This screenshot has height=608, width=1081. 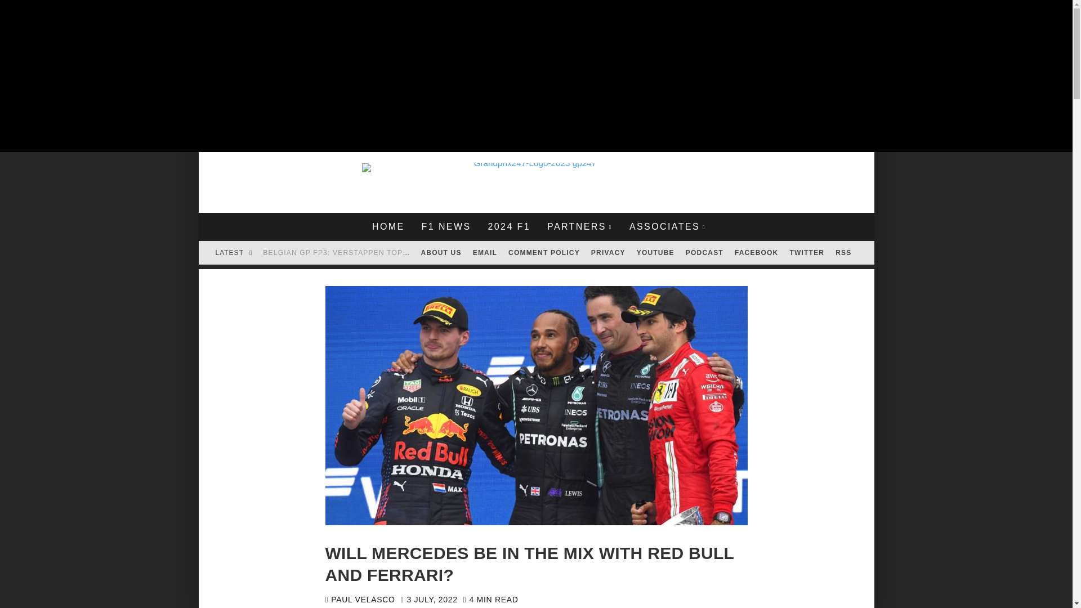 What do you see at coordinates (668, 226) in the screenshot?
I see `ASSOCIATES` at bounding box center [668, 226].